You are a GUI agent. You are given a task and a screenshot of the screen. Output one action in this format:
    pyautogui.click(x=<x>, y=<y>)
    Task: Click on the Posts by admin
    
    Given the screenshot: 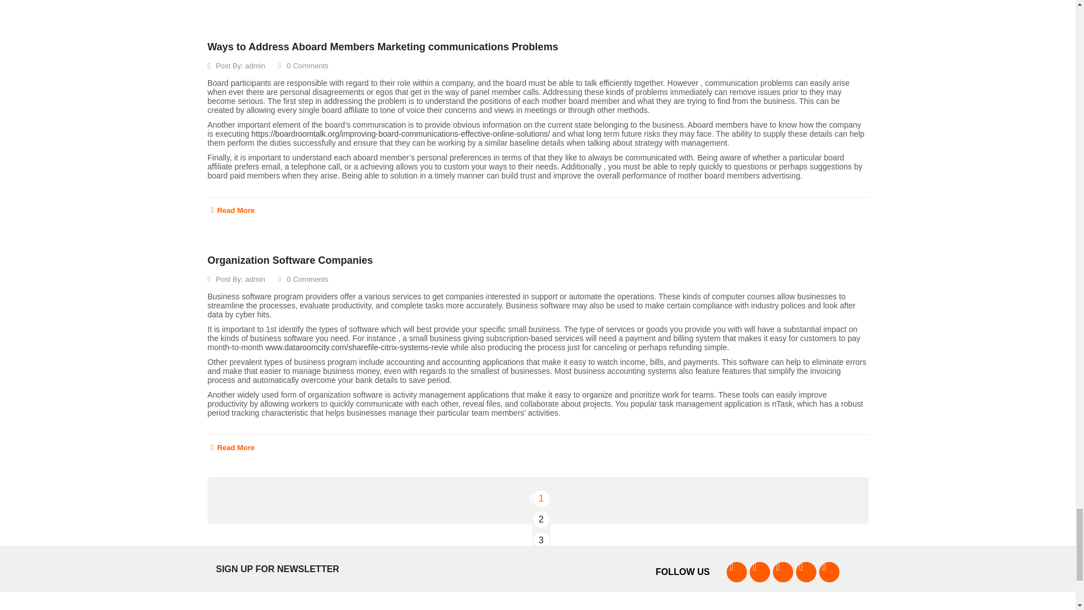 What is the action you would take?
    pyautogui.click(x=254, y=66)
    